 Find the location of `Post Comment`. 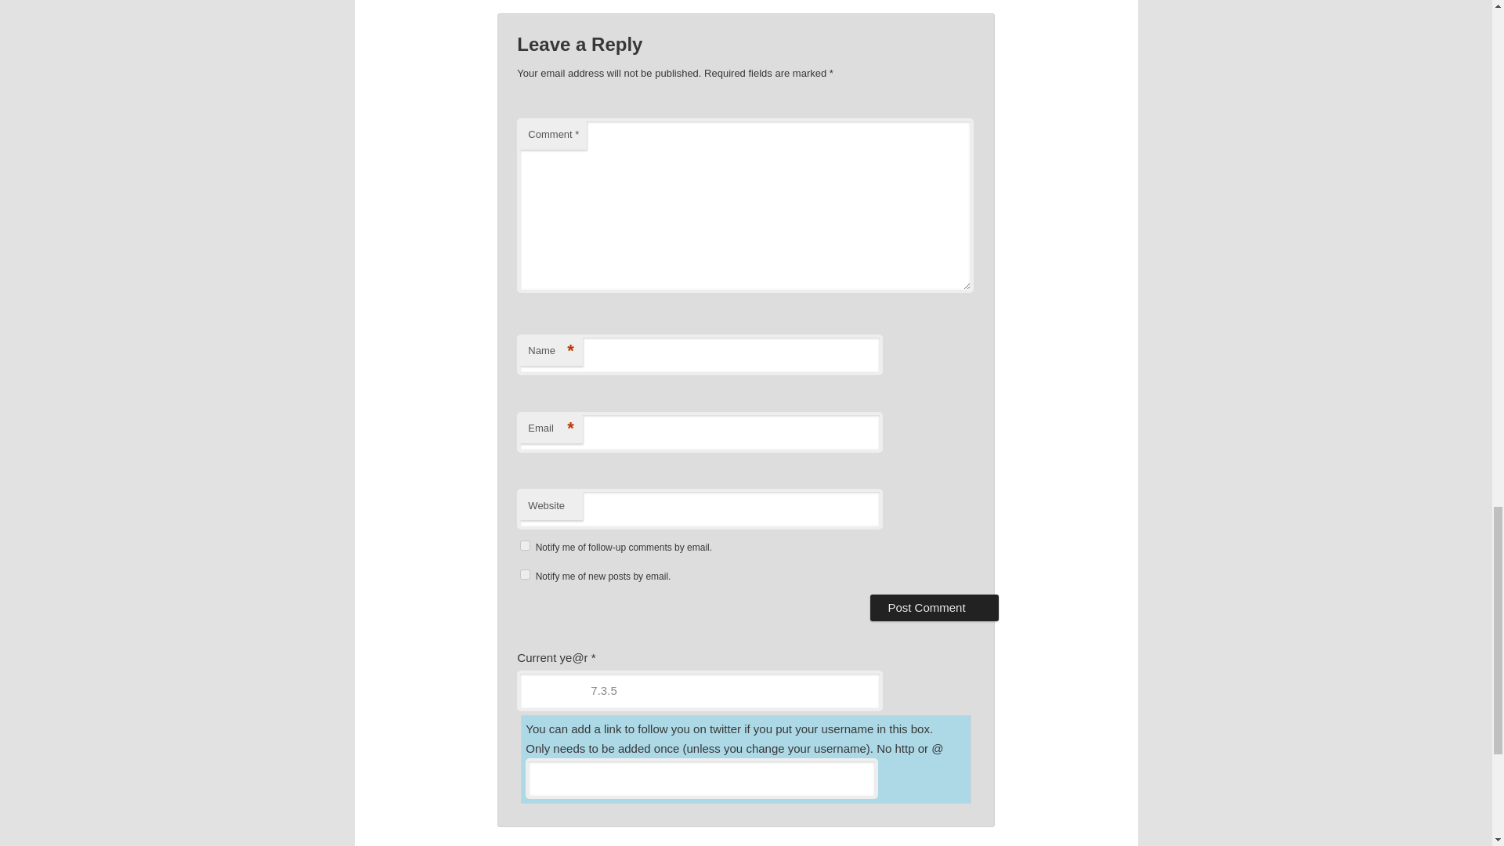

Post Comment is located at coordinates (934, 608).